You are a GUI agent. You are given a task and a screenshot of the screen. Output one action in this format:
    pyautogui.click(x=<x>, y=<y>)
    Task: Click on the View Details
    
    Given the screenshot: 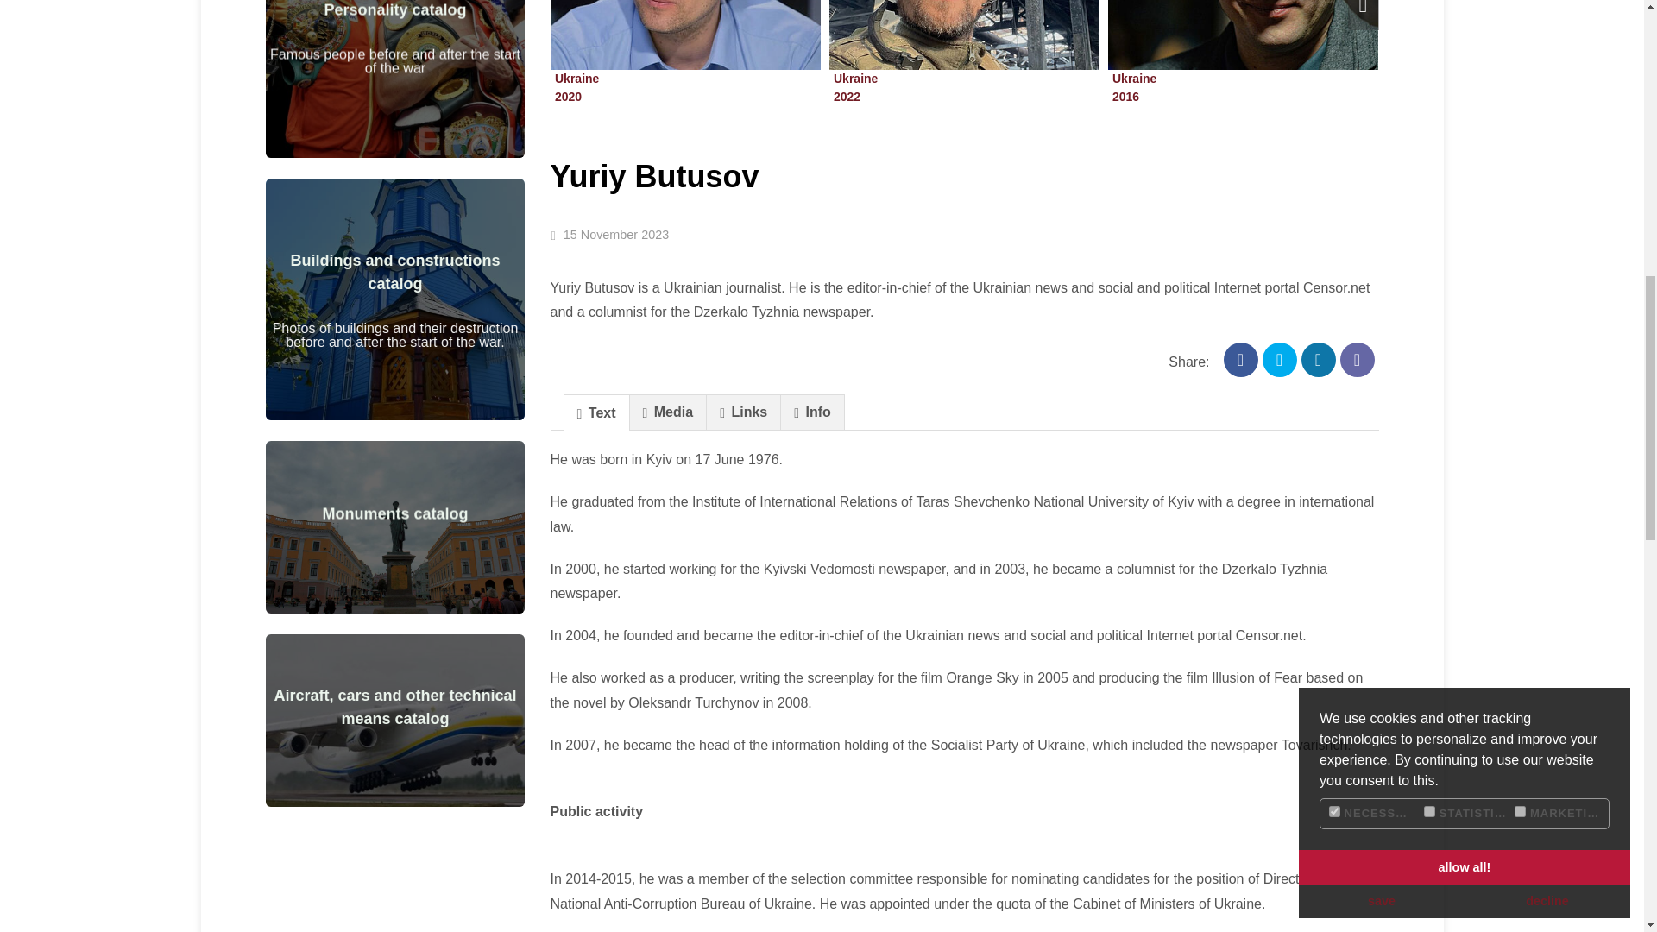 What is the action you would take?
    pyautogui.click(x=400, y=511)
    